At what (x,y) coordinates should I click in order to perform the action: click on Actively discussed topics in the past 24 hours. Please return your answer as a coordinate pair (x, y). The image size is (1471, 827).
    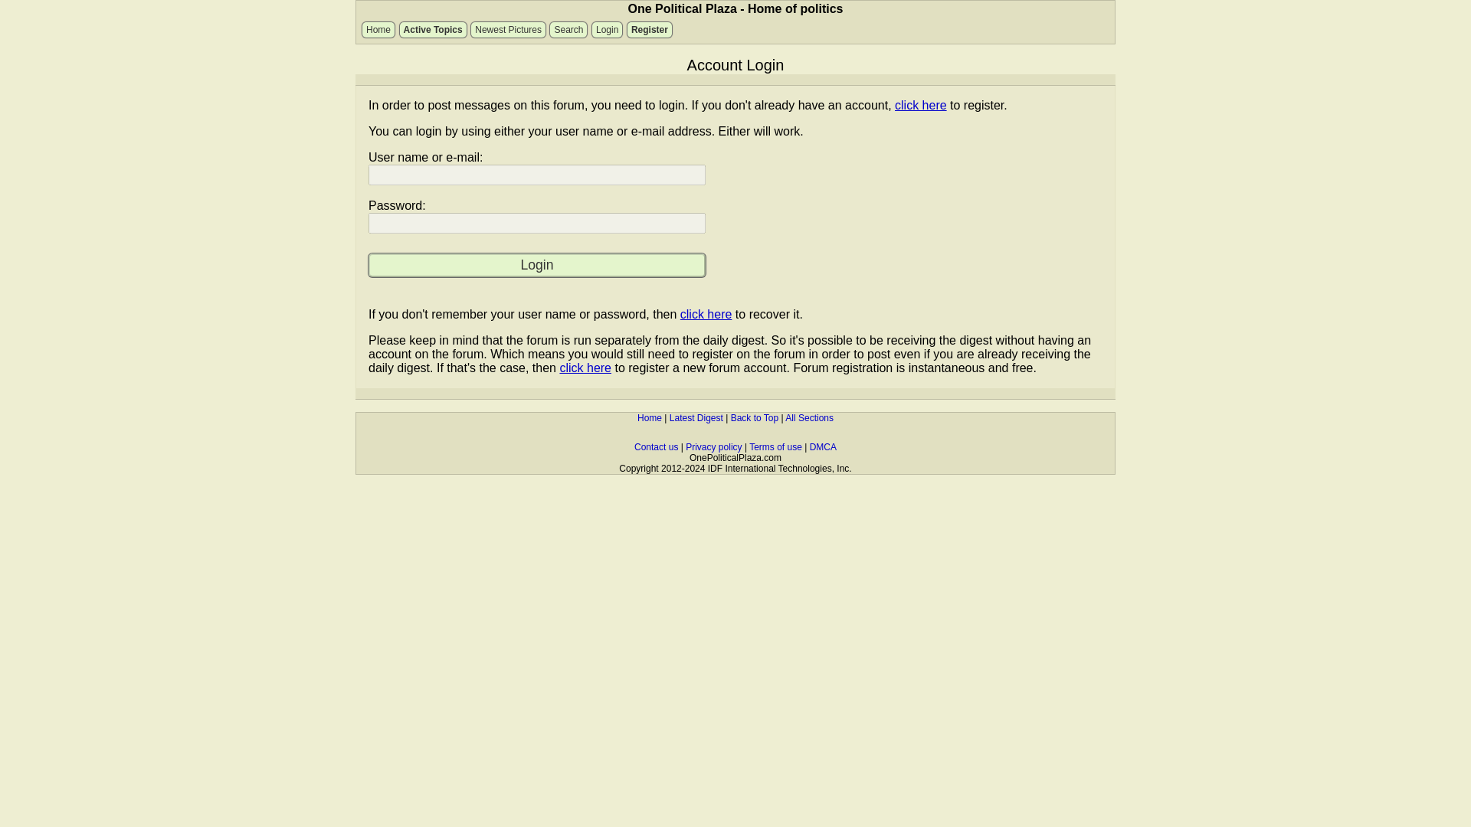
    Looking at the image, I should click on (433, 29).